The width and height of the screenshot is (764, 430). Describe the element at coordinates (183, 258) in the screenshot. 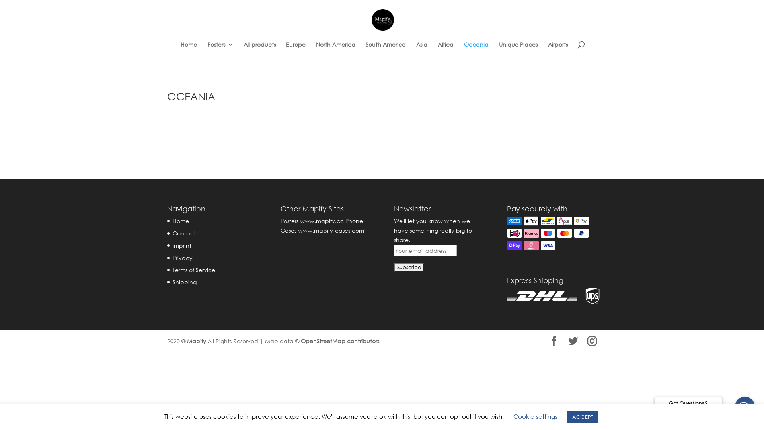

I see `Privacy` at that location.